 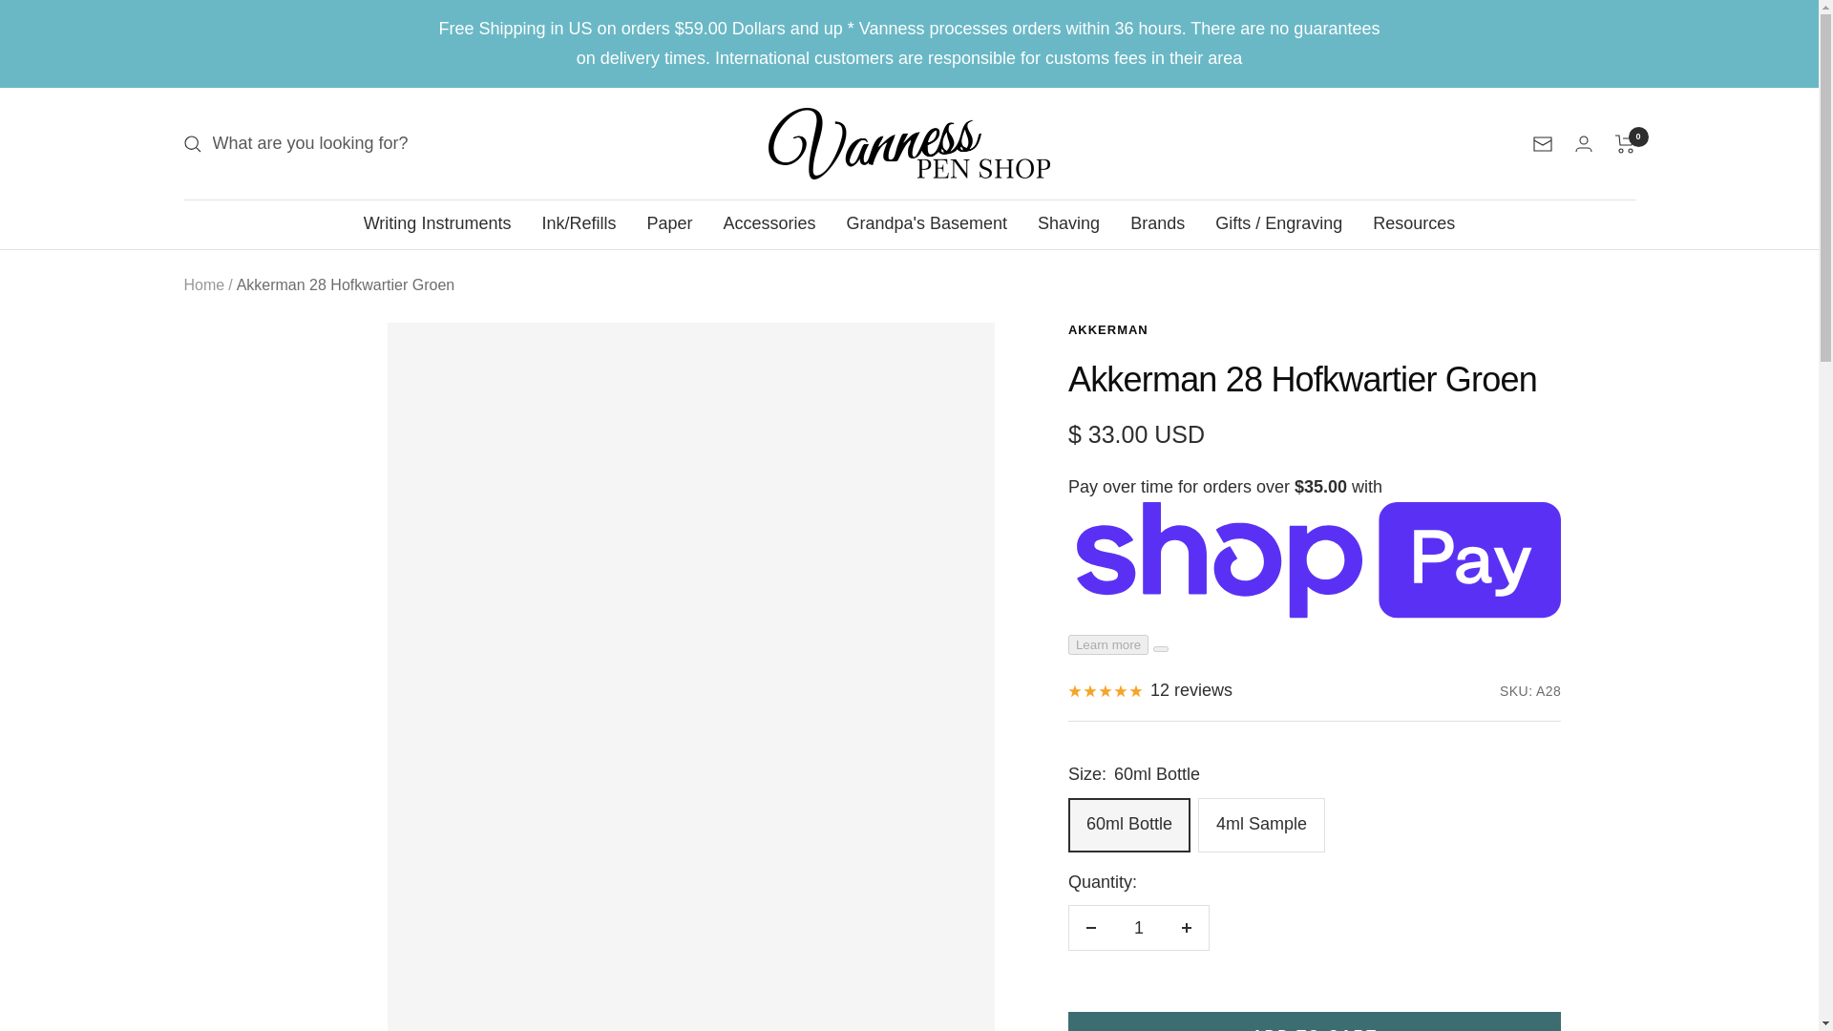 I want to click on Resources, so click(x=1414, y=223).